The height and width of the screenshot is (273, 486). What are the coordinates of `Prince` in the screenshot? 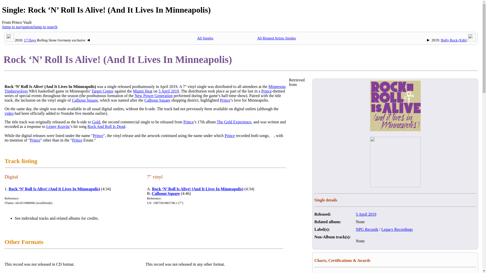 It's located at (266, 91).